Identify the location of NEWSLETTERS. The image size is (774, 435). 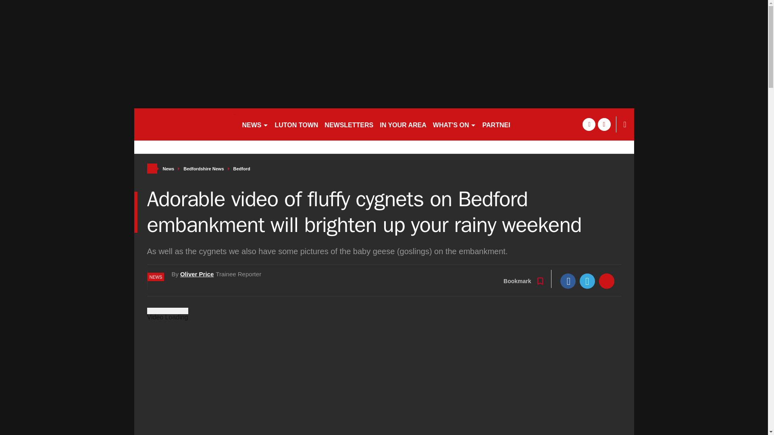
(348, 124).